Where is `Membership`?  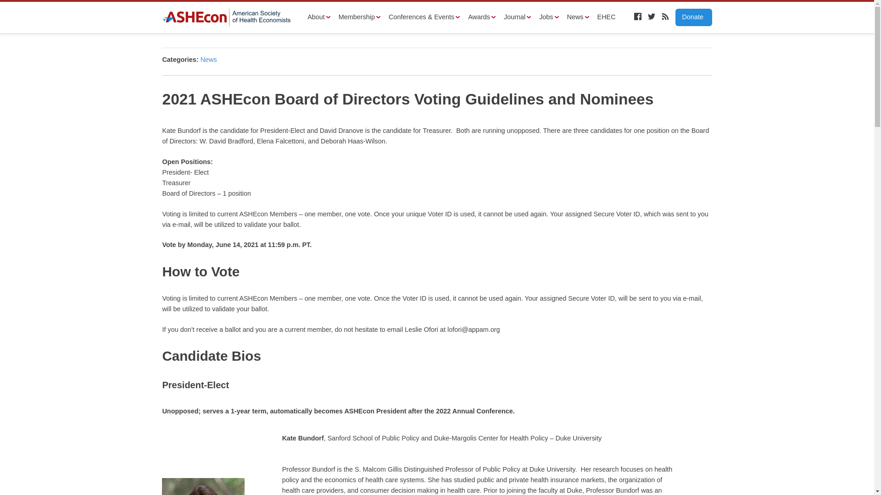 Membership is located at coordinates (359, 17).